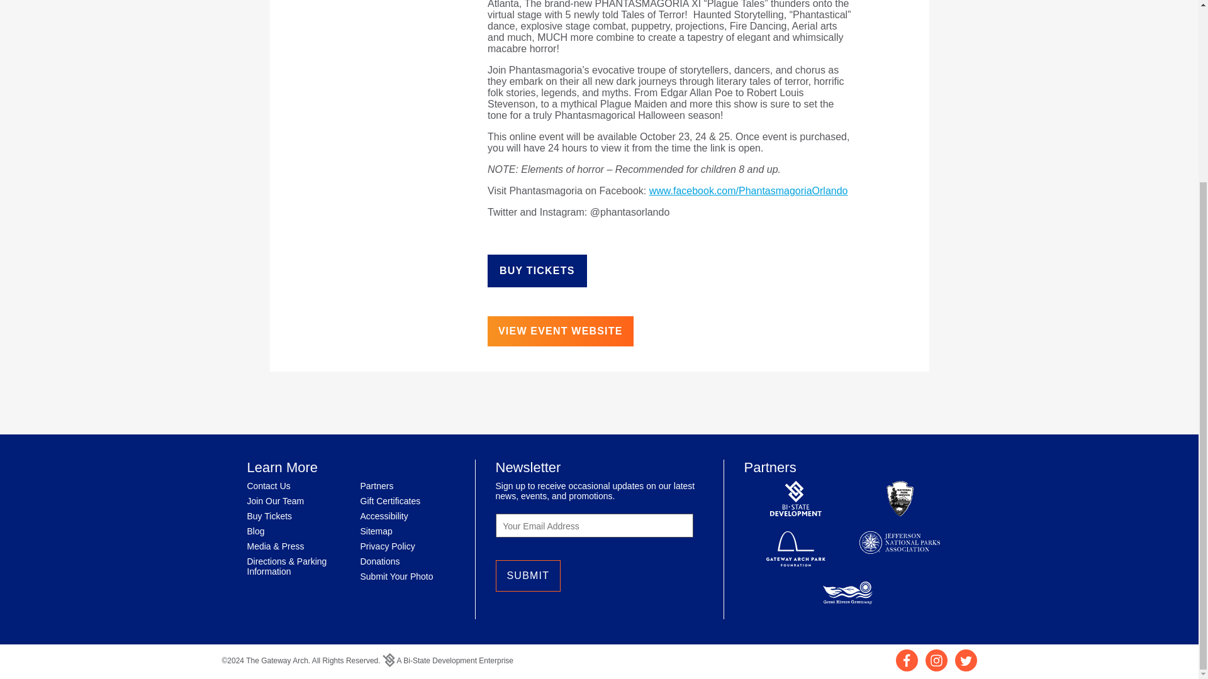 This screenshot has height=679, width=1208. Describe the element at coordinates (255, 531) in the screenshot. I see `Blog` at that location.